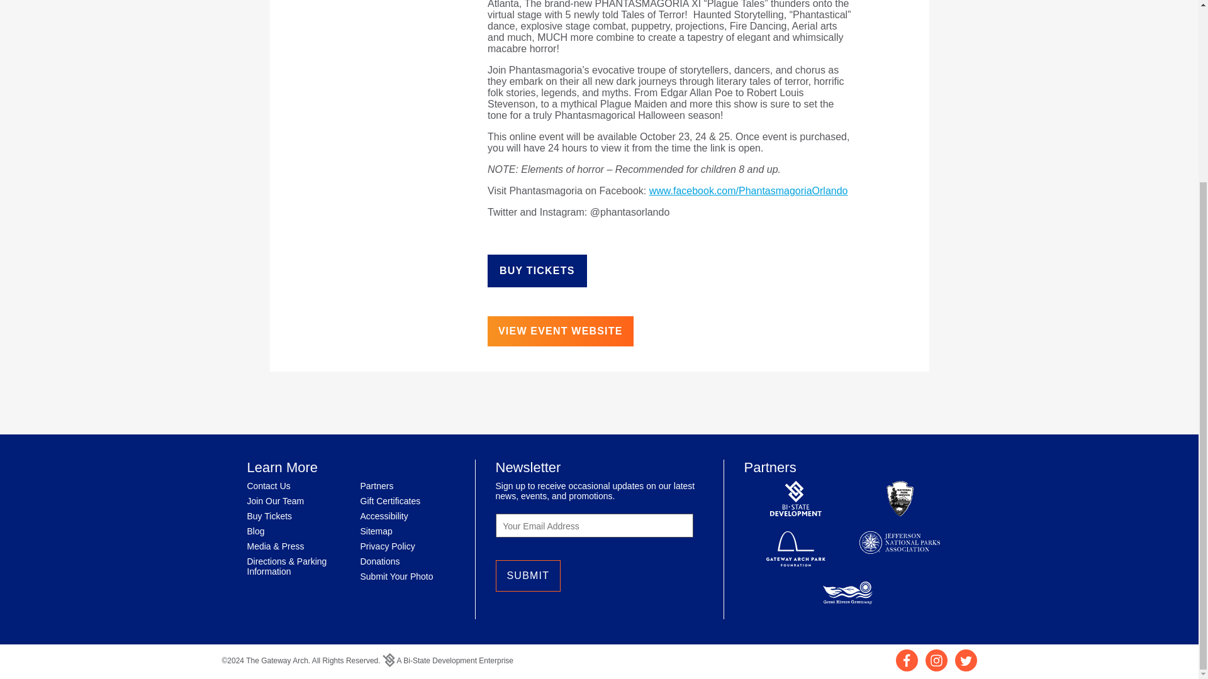 This screenshot has height=679, width=1208. Describe the element at coordinates (255, 531) in the screenshot. I see `Blog` at that location.